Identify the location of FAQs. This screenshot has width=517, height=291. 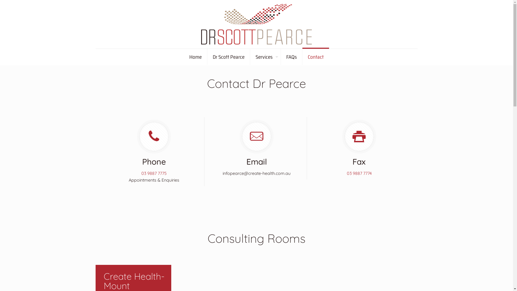
(292, 57).